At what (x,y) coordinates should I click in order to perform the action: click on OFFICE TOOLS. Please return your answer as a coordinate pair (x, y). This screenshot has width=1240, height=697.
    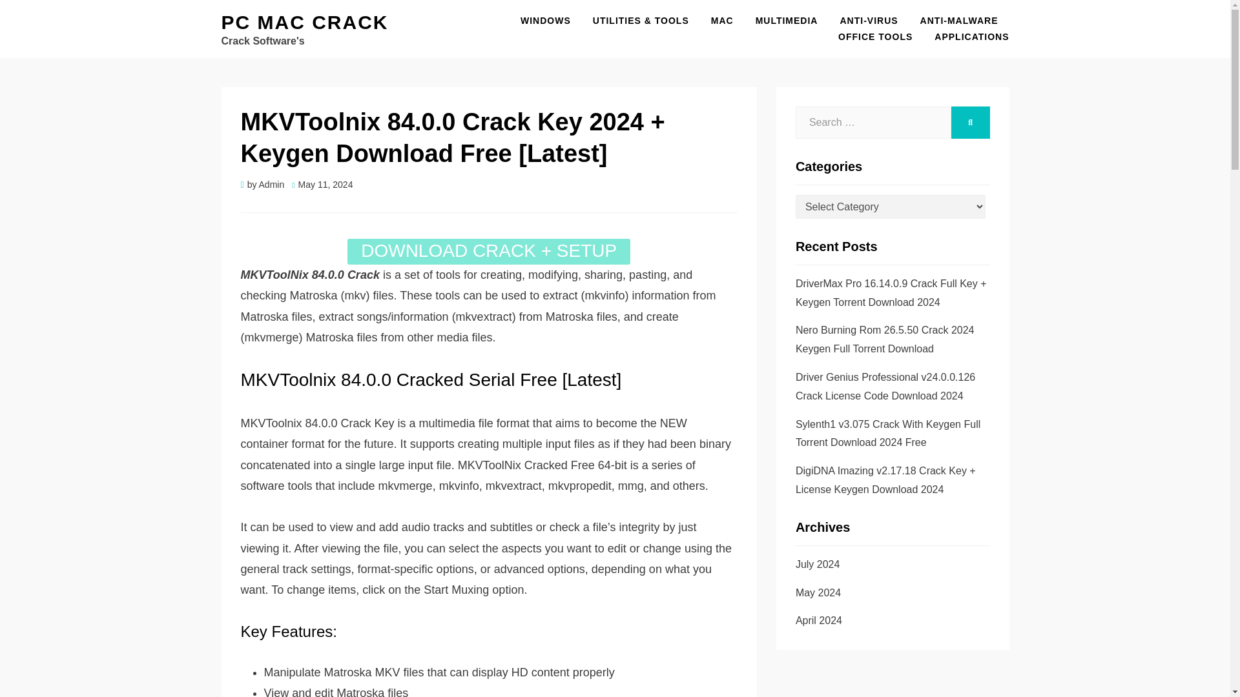
    Looking at the image, I should click on (875, 37).